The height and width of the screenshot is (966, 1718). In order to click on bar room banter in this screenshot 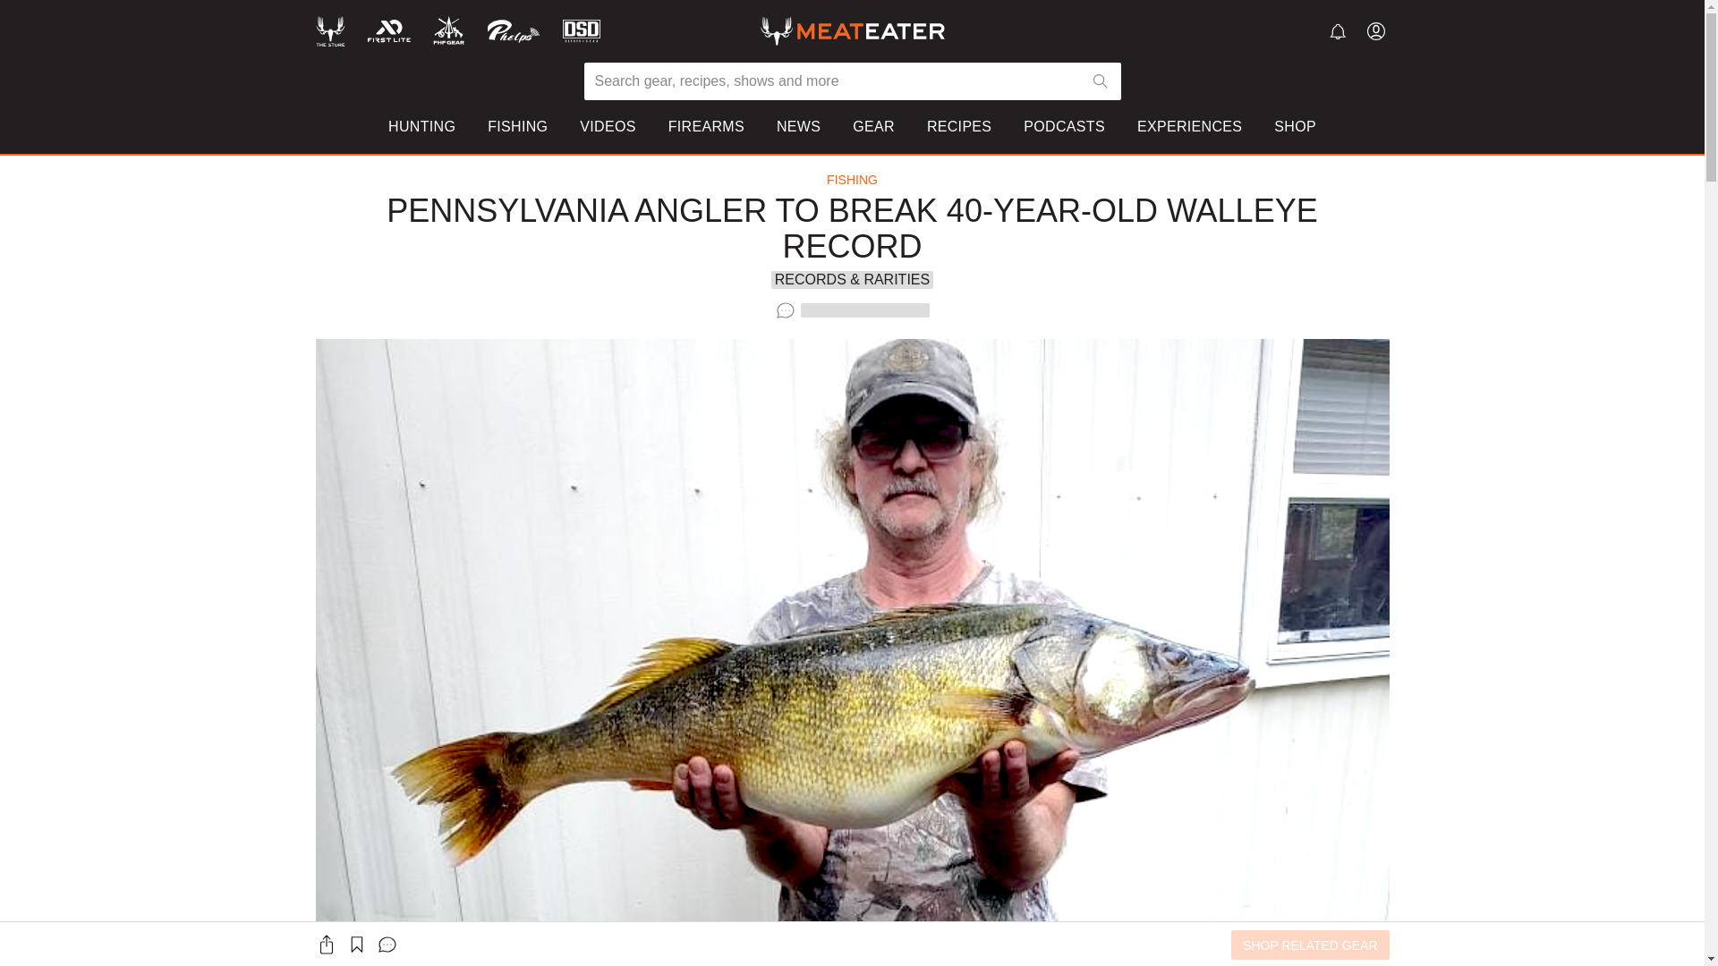, I will do `click(703, 234)`.